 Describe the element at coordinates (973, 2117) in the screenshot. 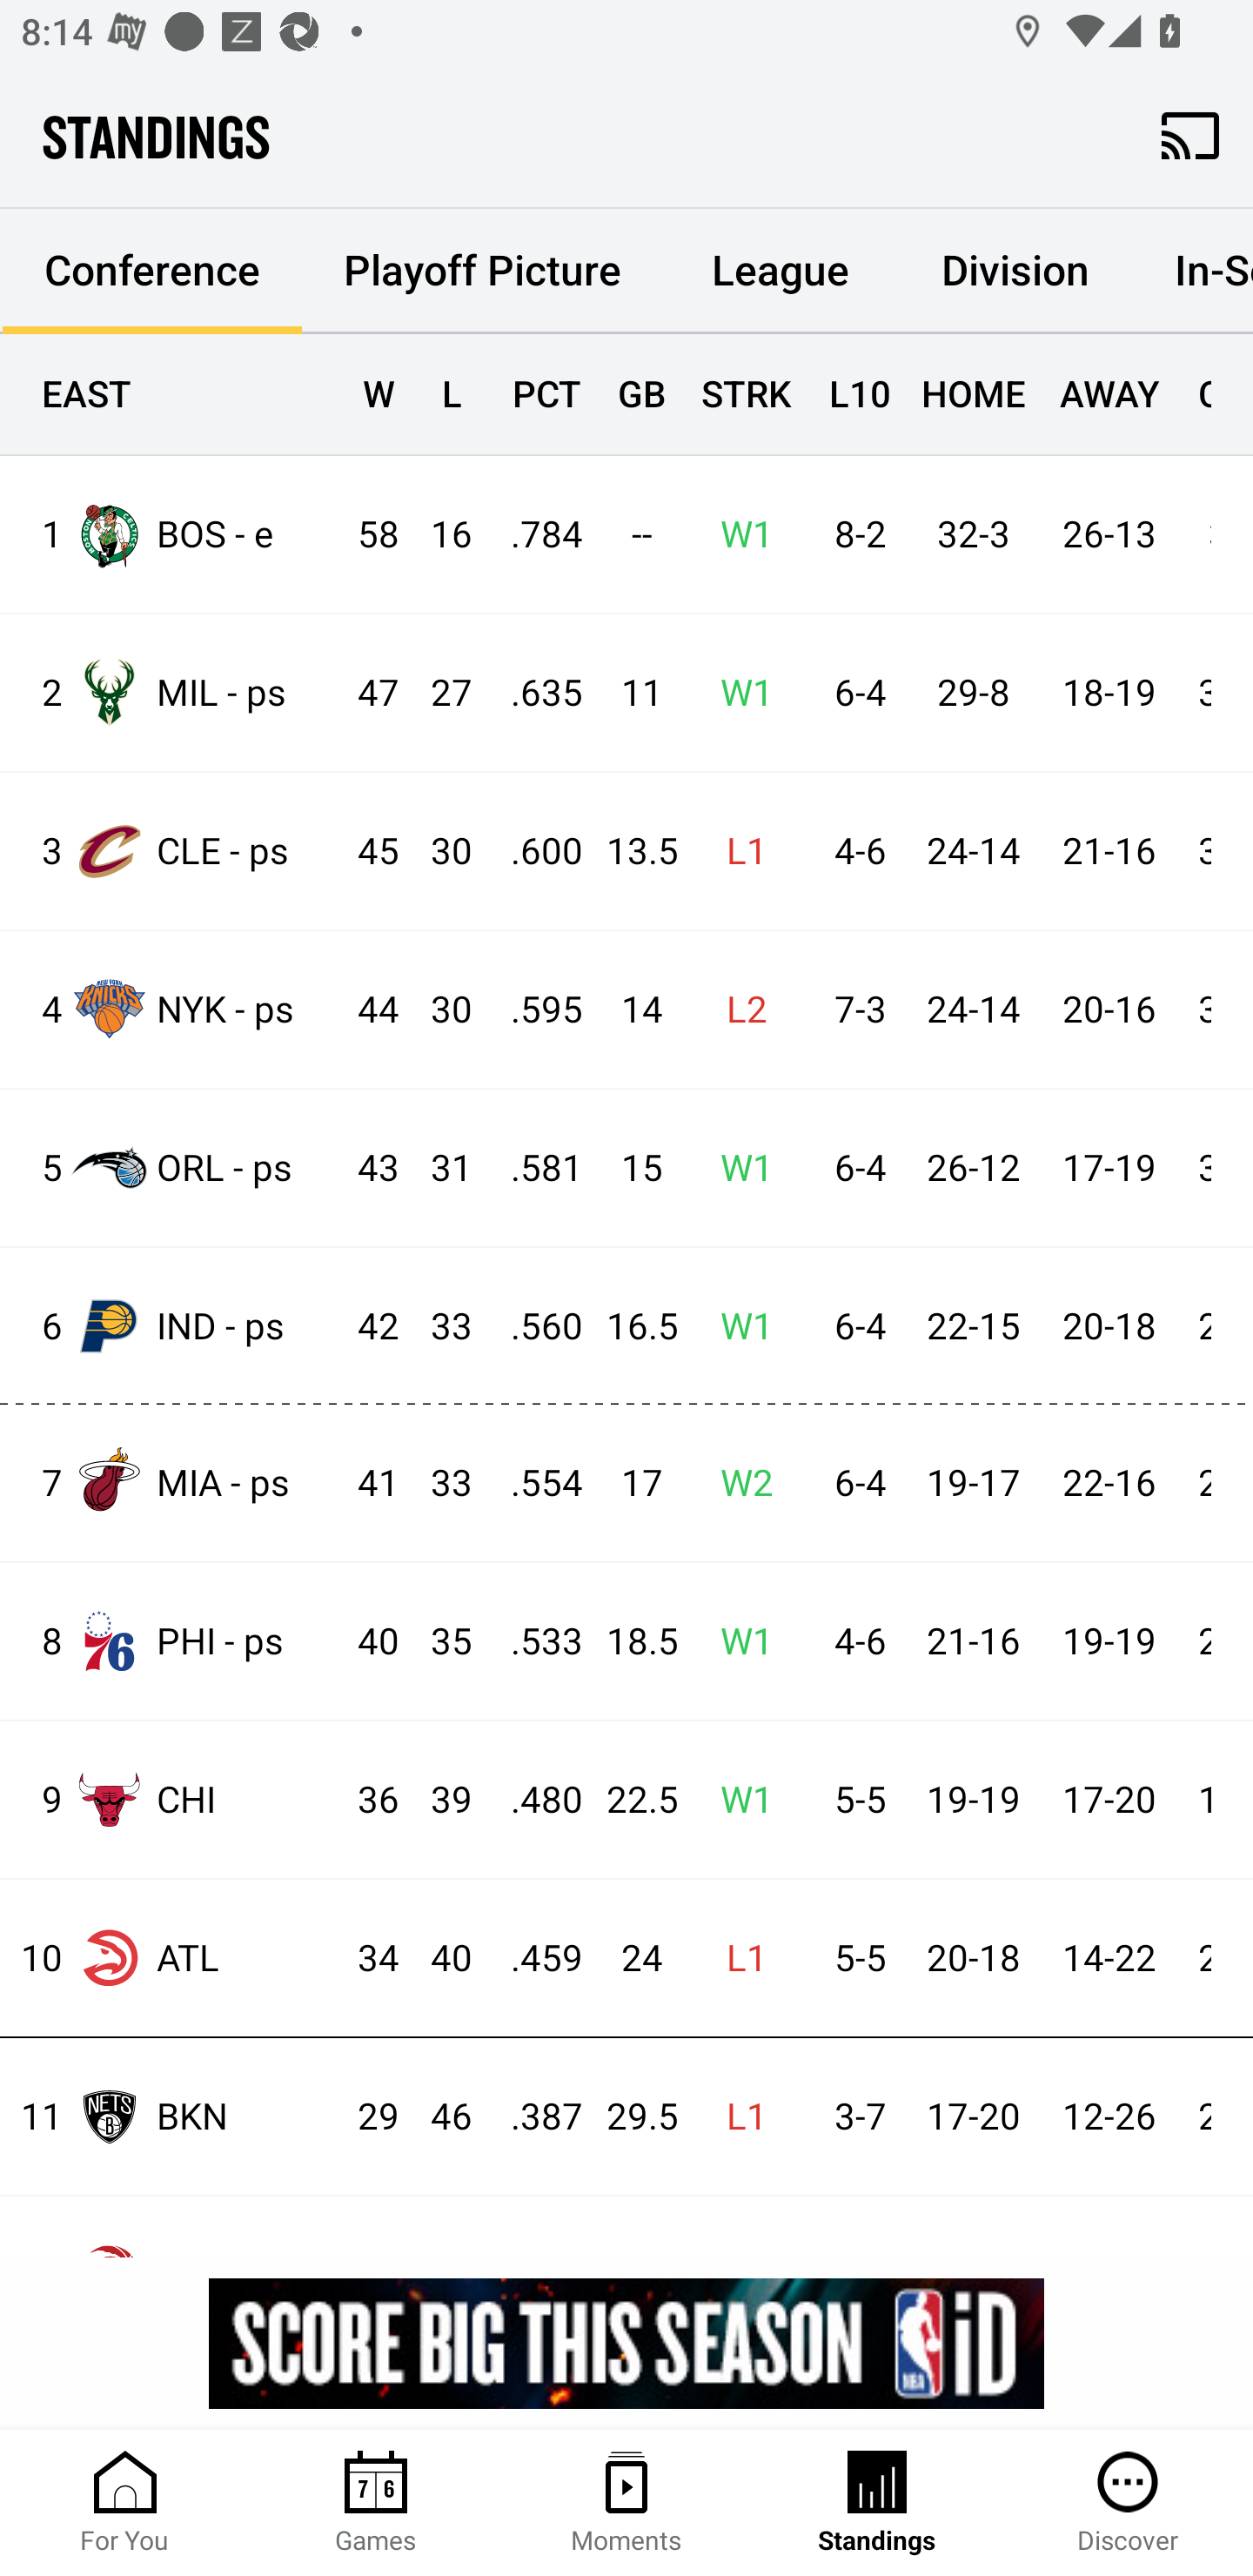

I see `17-20` at that location.